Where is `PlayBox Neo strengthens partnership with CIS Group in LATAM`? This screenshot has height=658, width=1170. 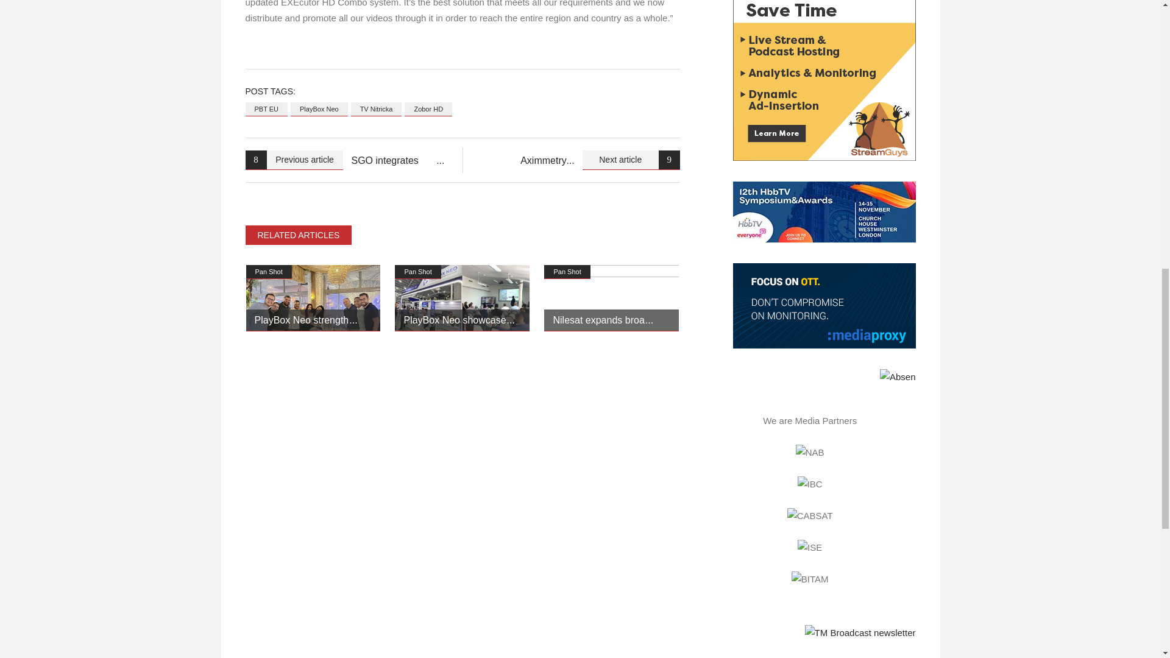
PlayBox Neo strengthens partnership with CIS Group in LATAM is located at coordinates (313, 299).